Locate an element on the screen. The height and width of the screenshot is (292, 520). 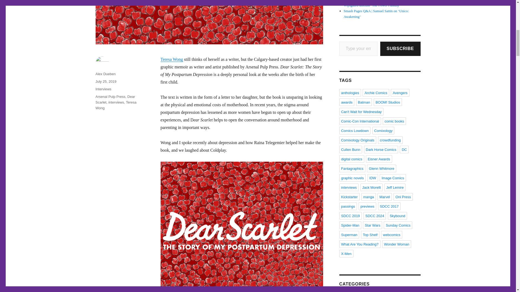
July 25, 2019 is located at coordinates (106, 81).